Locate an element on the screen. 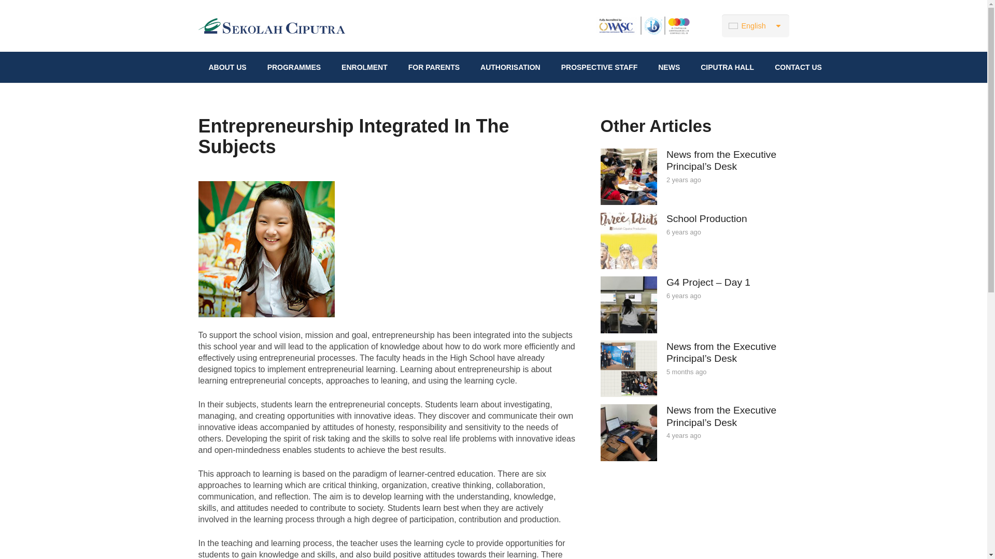  English is located at coordinates (756, 26).